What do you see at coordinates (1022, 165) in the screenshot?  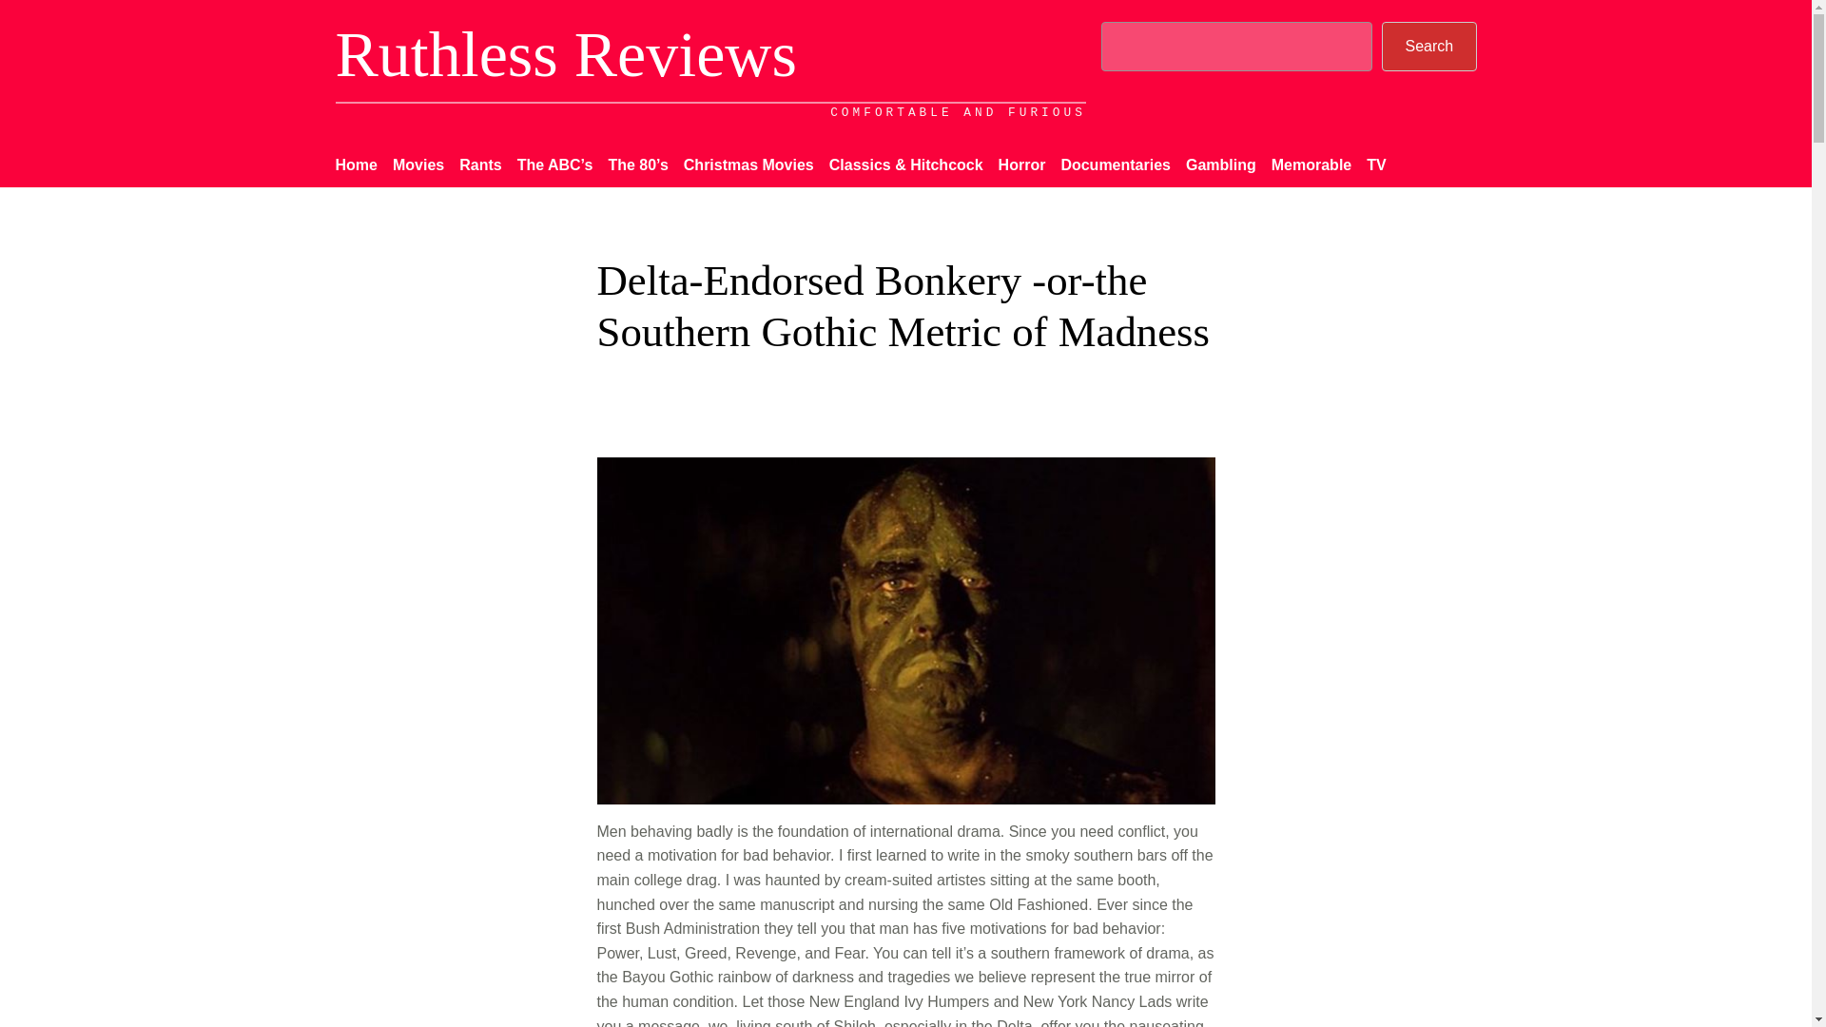 I see `Horror` at bounding box center [1022, 165].